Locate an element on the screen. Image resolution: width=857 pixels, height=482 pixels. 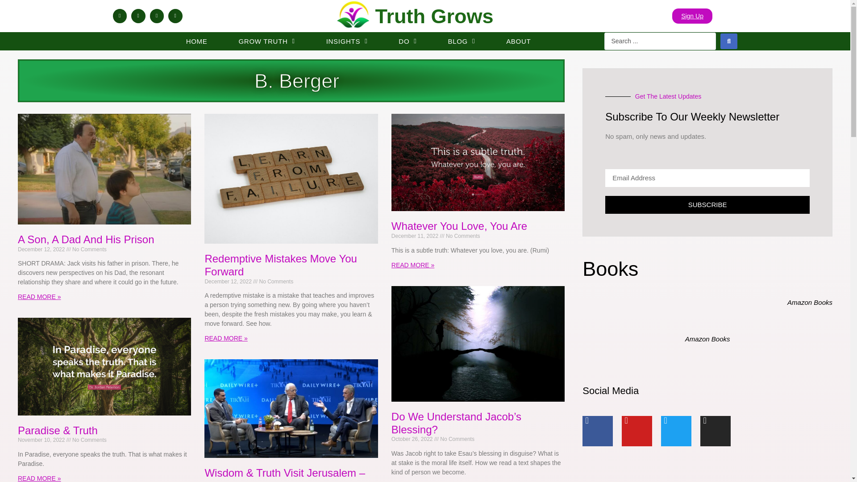
INSIGHTS is located at coordinates (347, 41).